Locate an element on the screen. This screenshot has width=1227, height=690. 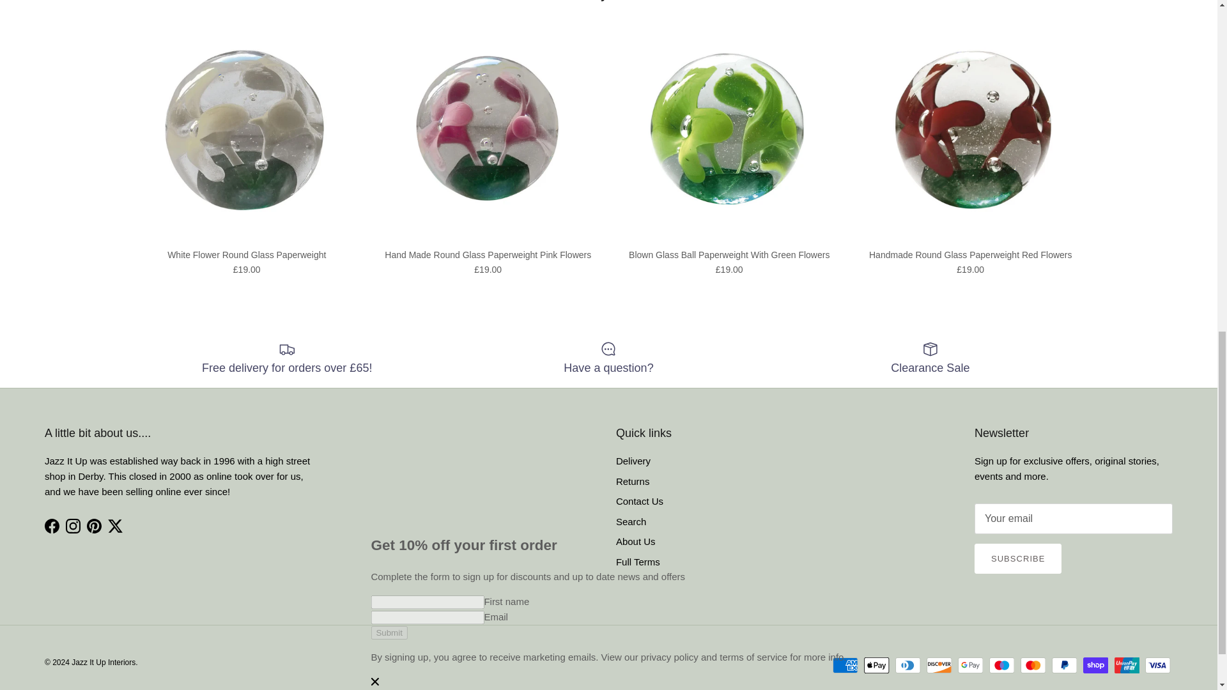
Jazz It Up Interiors on Facebook is located at coordinates (51, 526).